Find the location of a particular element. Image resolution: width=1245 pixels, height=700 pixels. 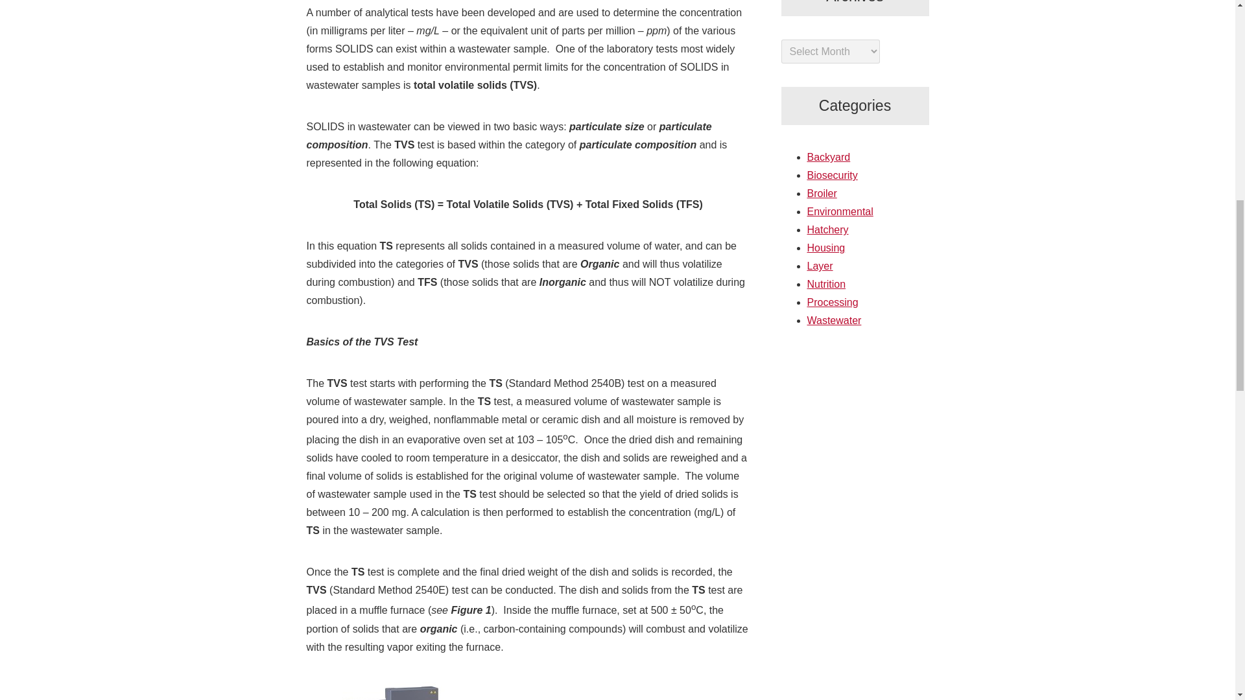

Nutrition is located at coordinates (826, 284).